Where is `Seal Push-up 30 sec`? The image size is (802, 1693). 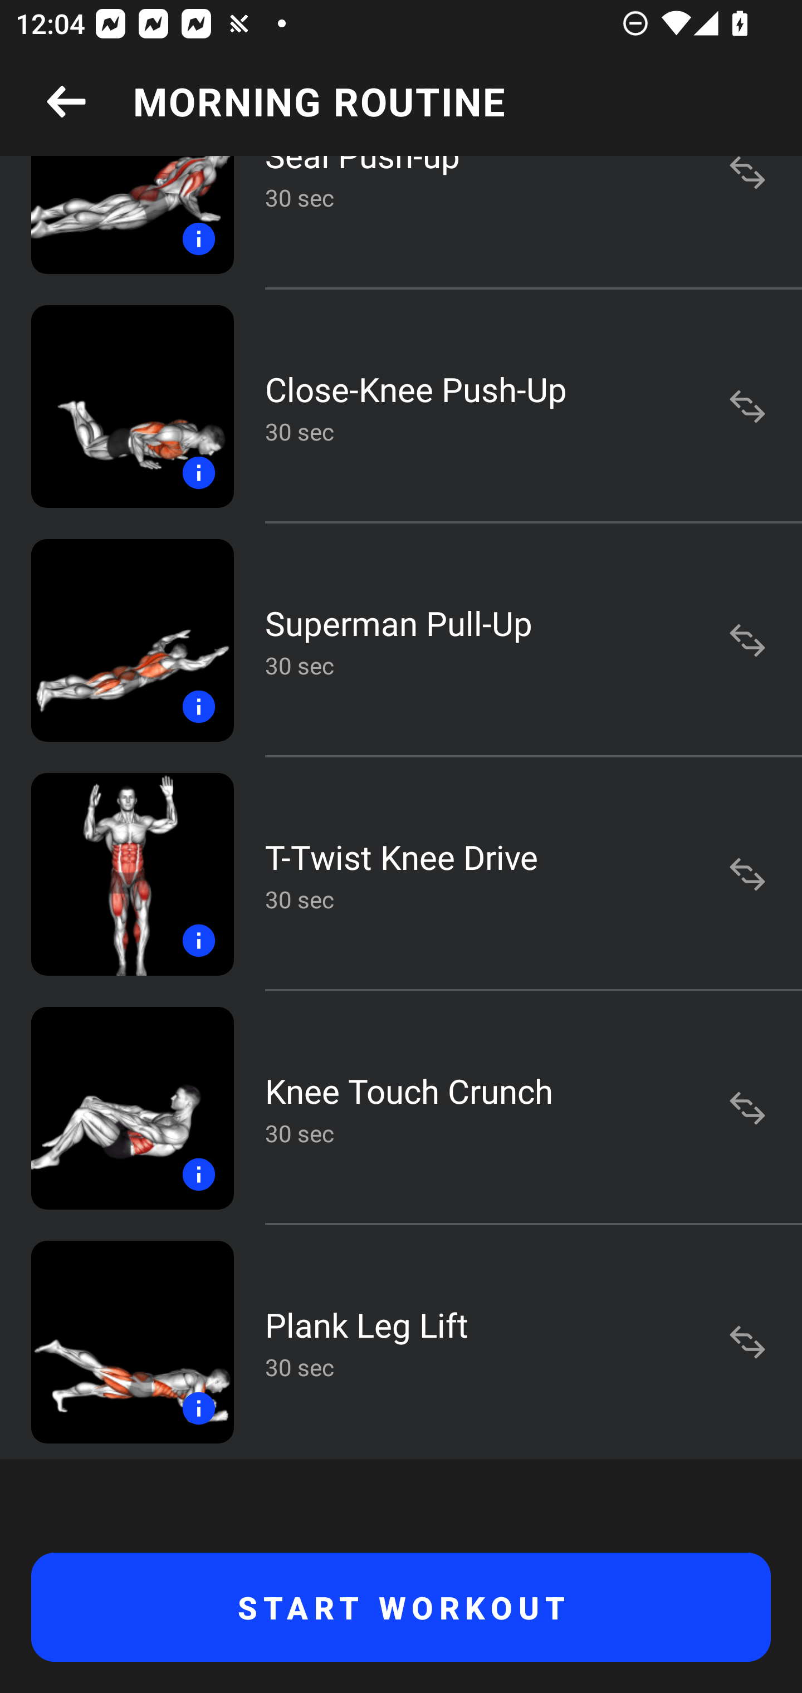
Seal Push-up 30 sec is located at coordinates (401, 222).